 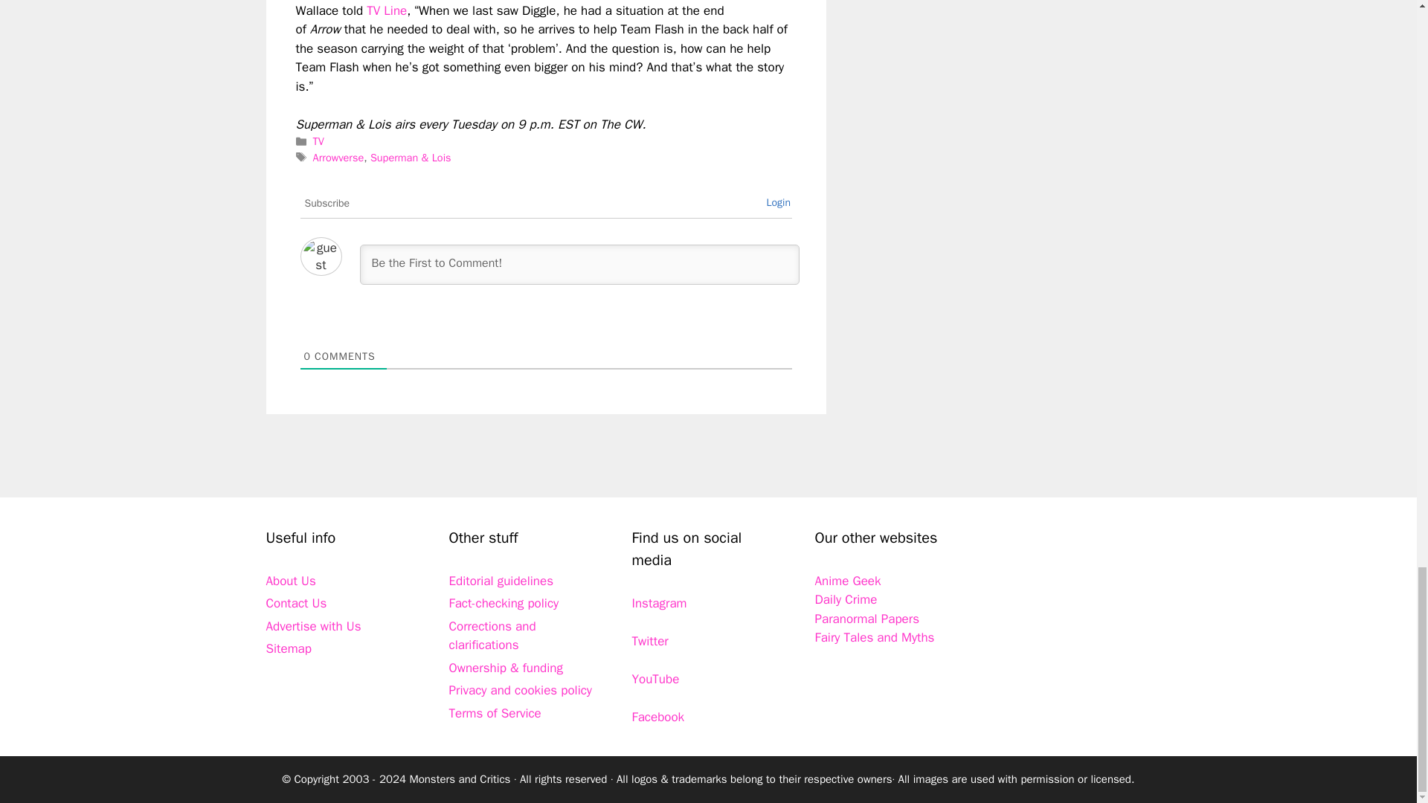 I want to click on TV Line, so click(x=387, y=10).